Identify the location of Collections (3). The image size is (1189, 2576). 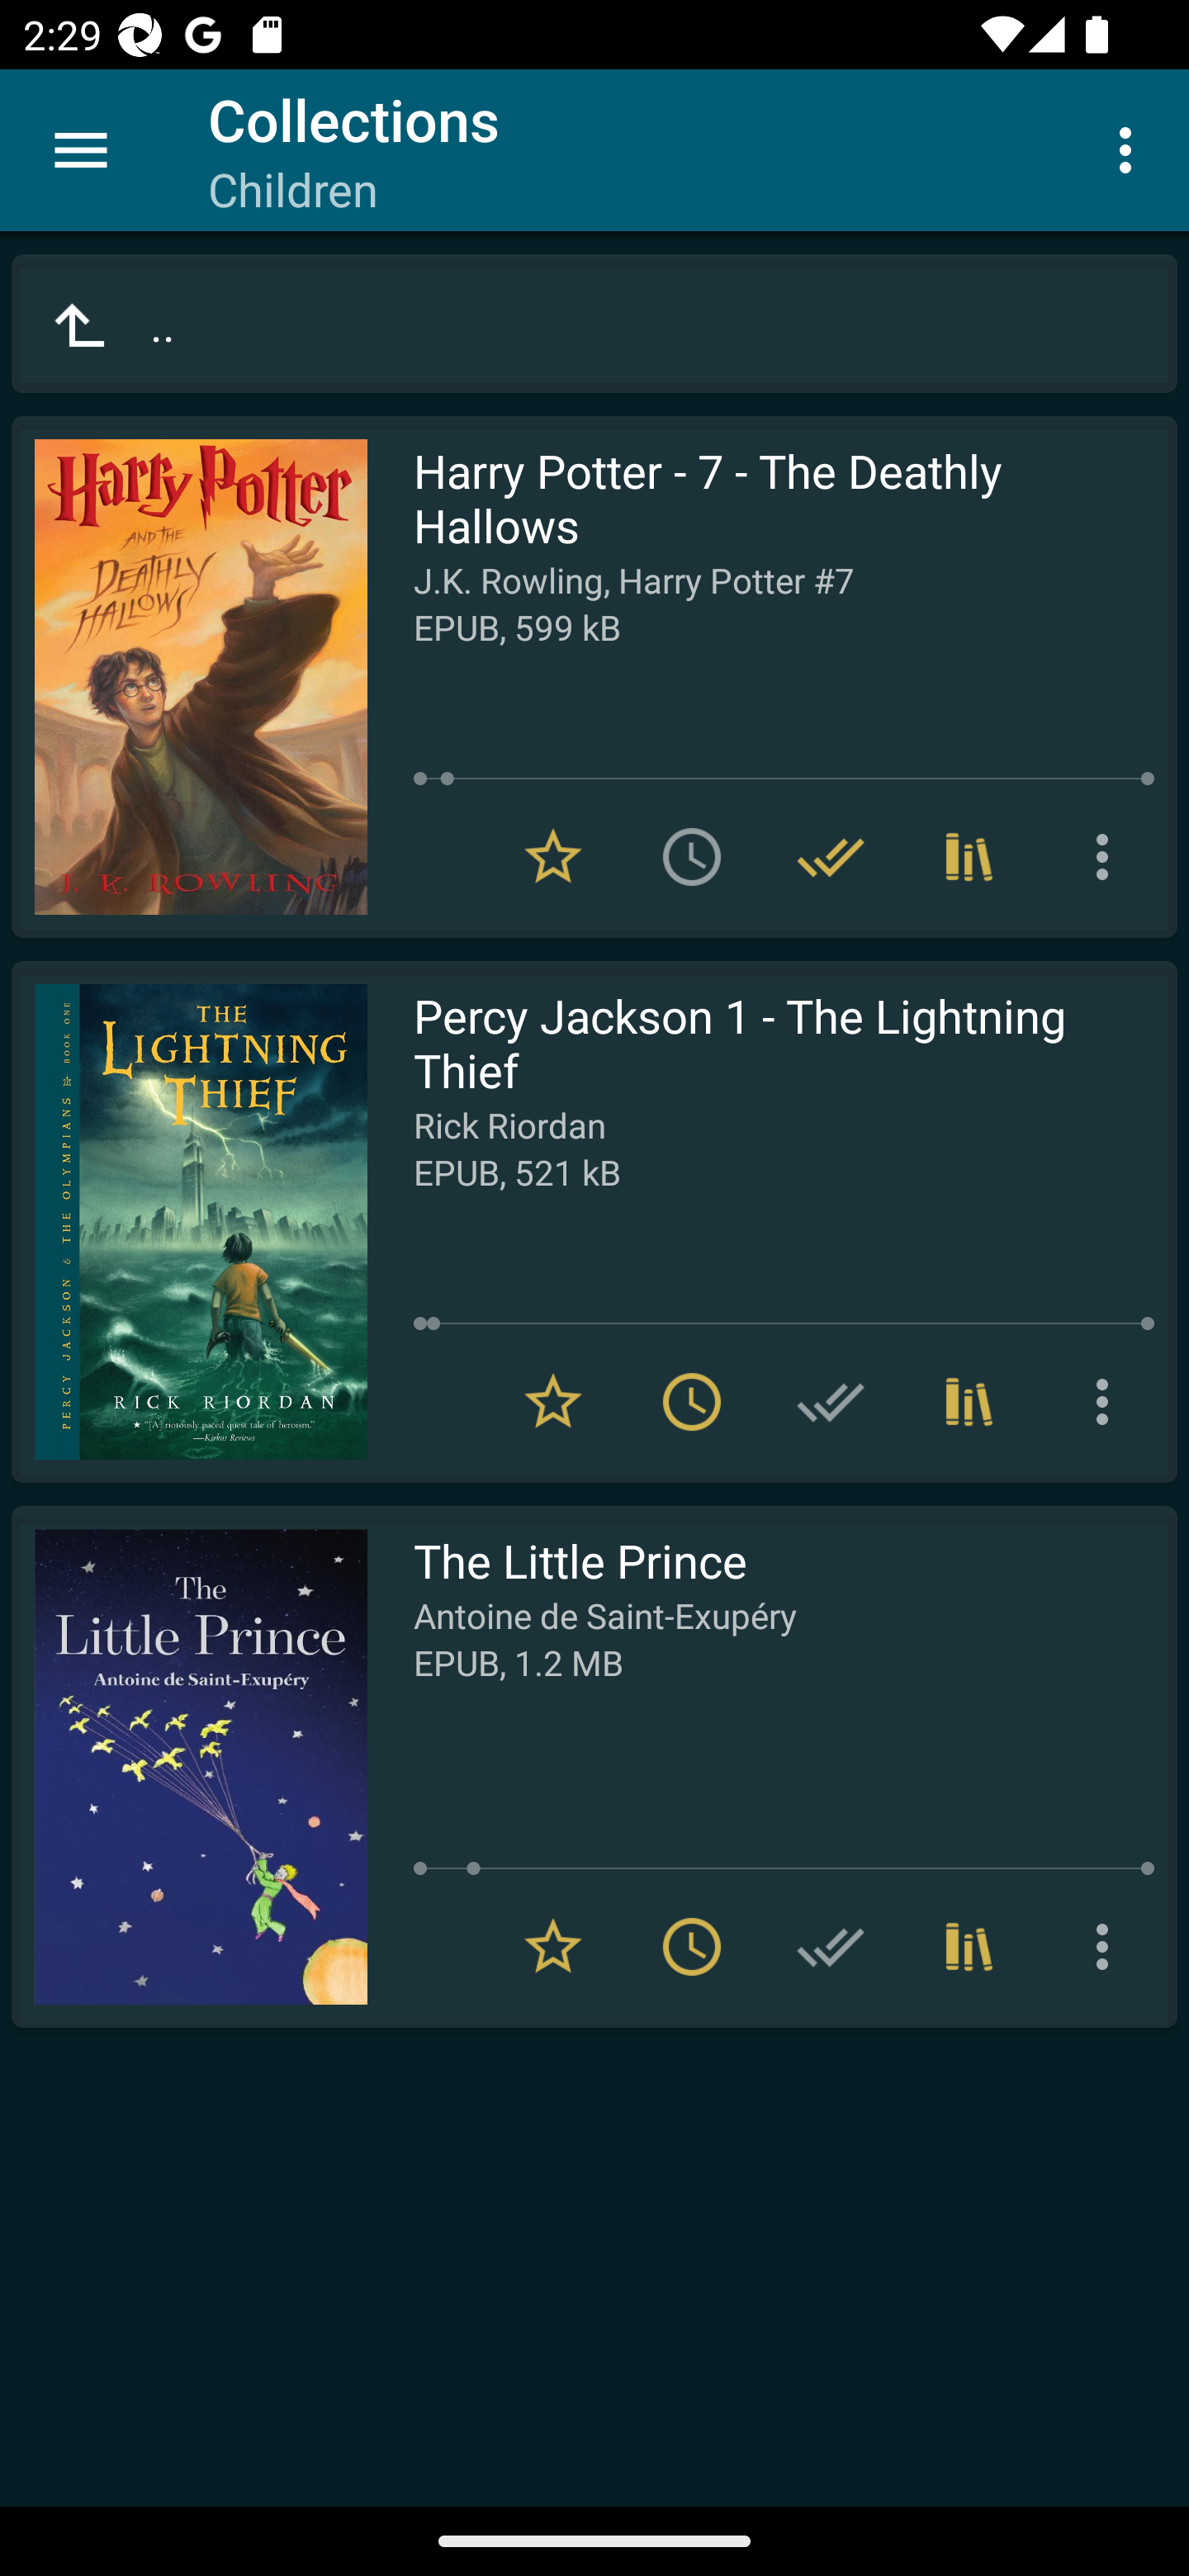
(969, 857).